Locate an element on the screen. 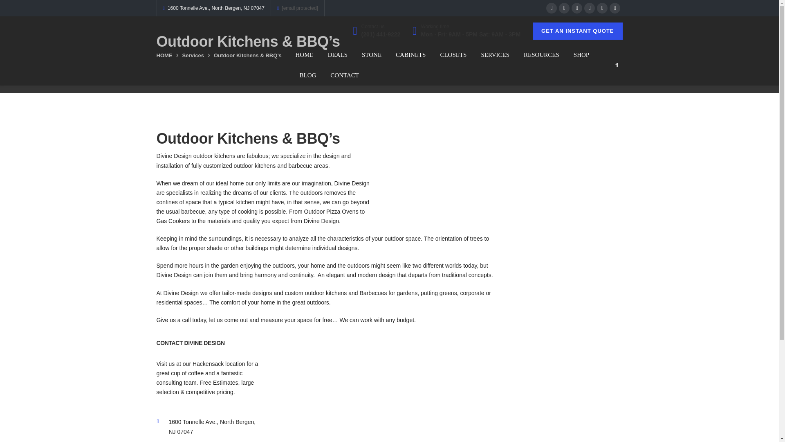  CABINETS is located at coordinates (410, 55).